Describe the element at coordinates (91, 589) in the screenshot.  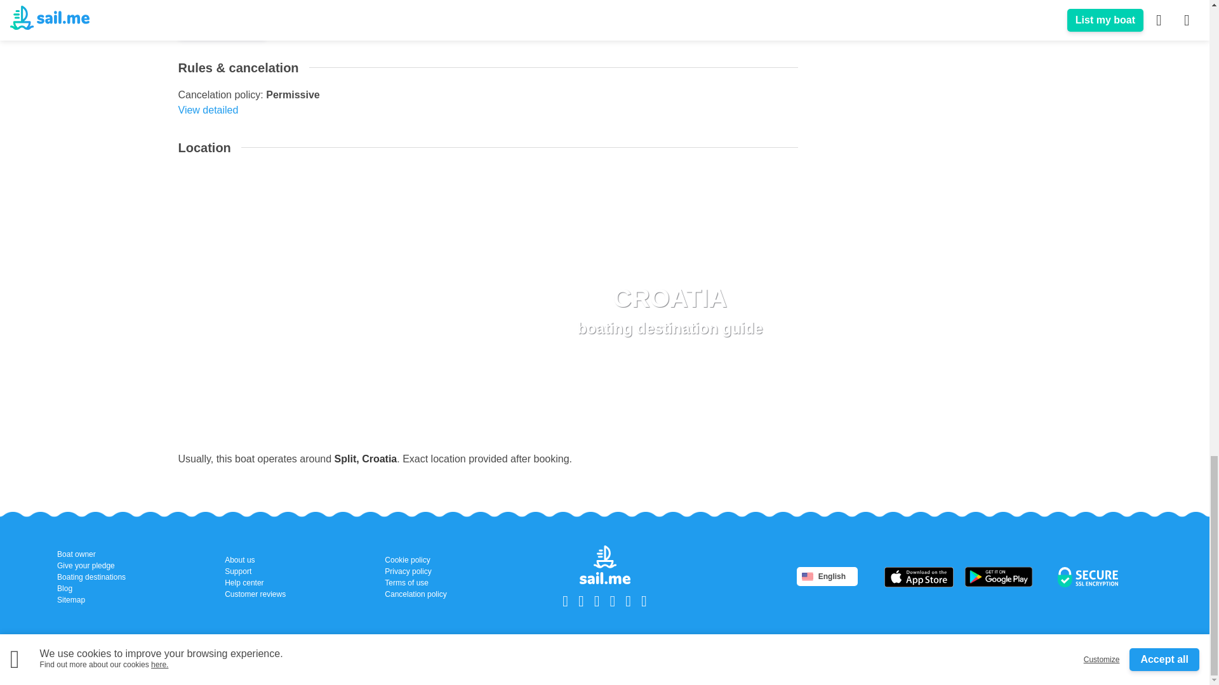
I see `Blog` at that location.